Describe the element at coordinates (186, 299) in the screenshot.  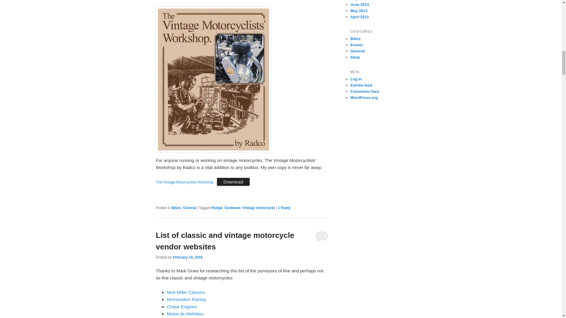
I see `Minnovation Racing` at that location.